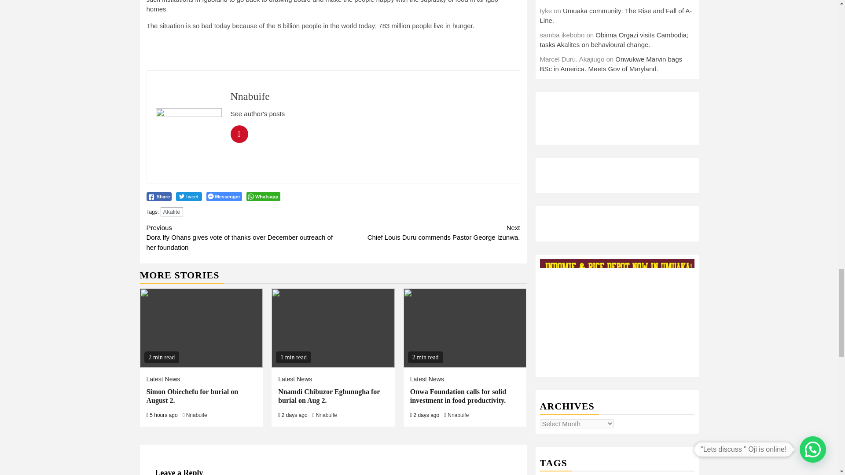  Describe the element at coordinates (163, 380) in the screenshot. I see `Latest News` at that location.